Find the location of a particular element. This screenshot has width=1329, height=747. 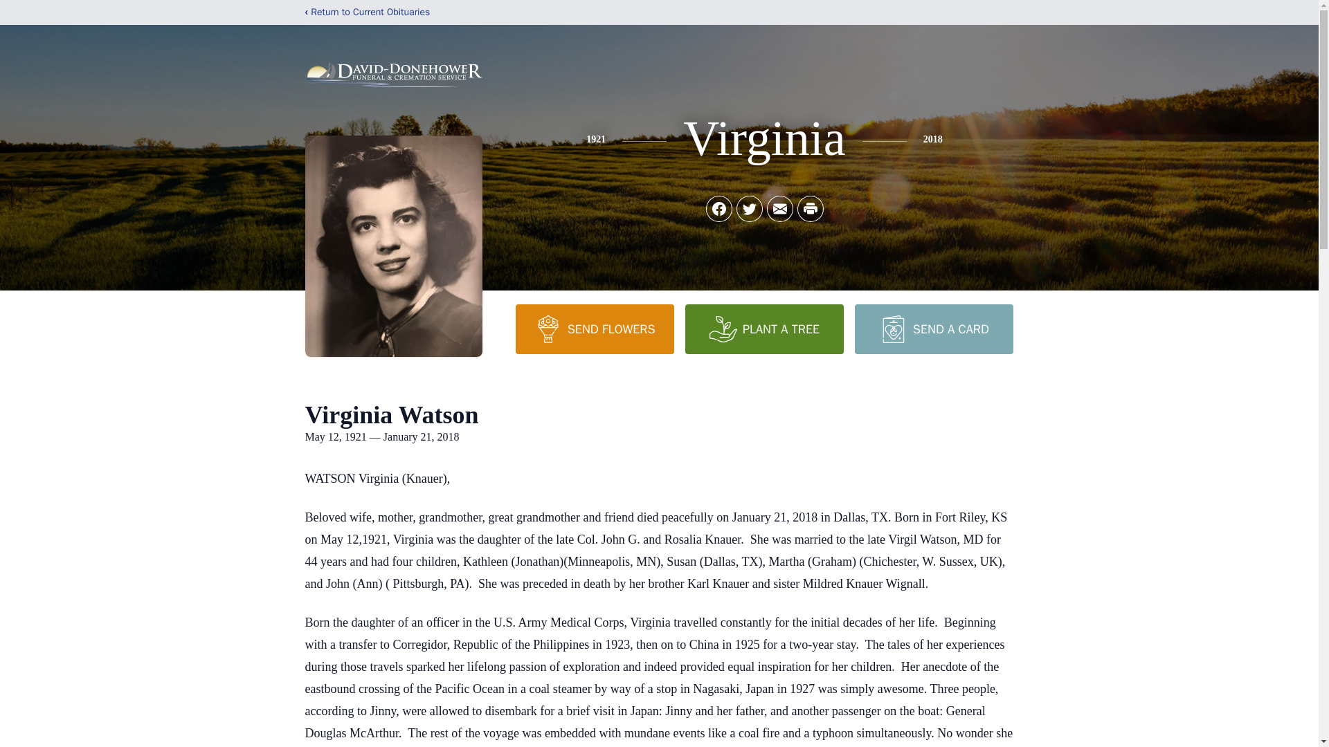

SEND A CARD is located at coordinates (933, 329).